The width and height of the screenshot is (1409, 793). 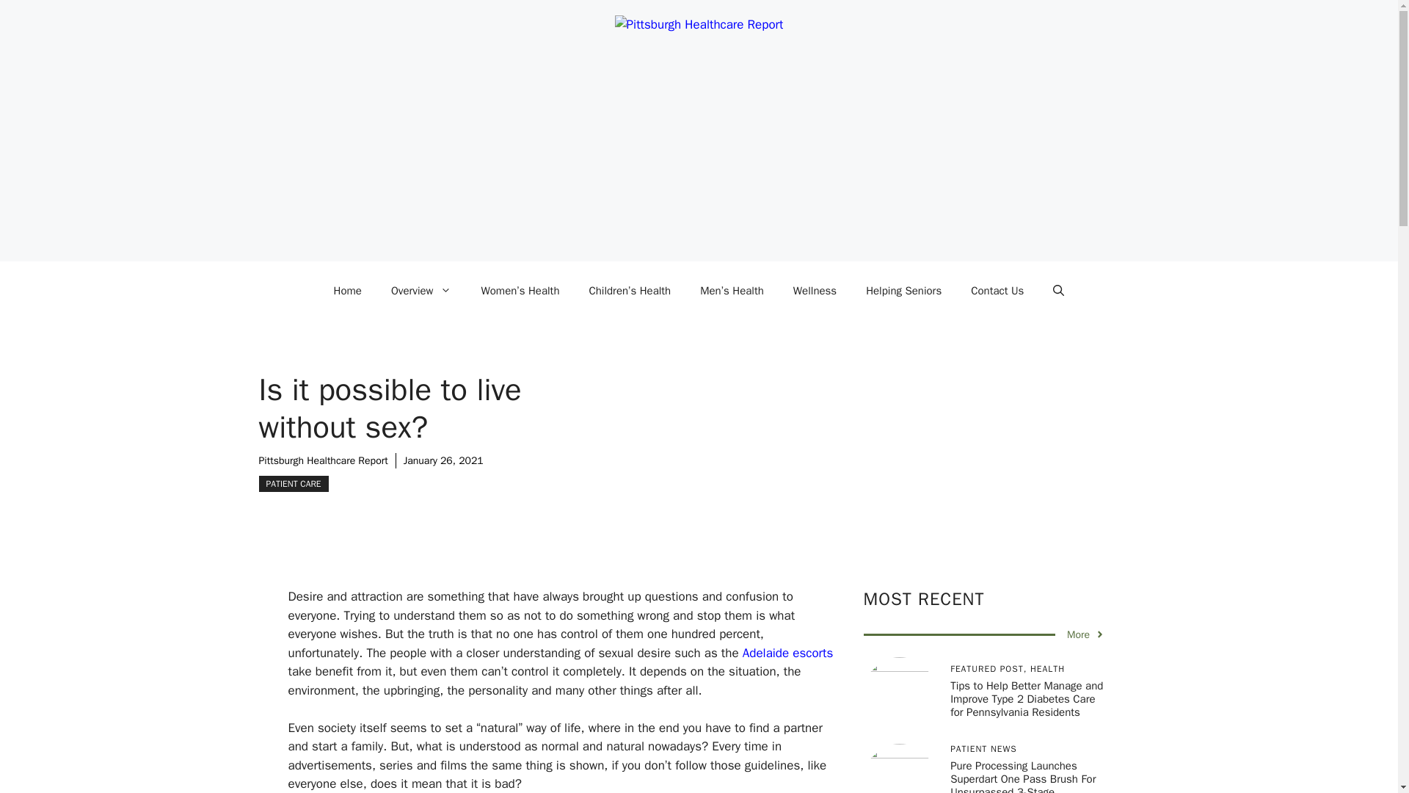 What do you see at coordinates (323, 460) in the screenshot?
I see `Pittsburgh Healthcare Report` at bounding box center [323, 460].